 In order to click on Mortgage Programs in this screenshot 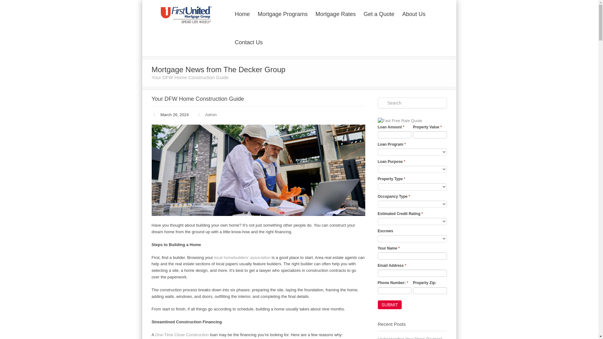, I will do `click(283, 14)`.